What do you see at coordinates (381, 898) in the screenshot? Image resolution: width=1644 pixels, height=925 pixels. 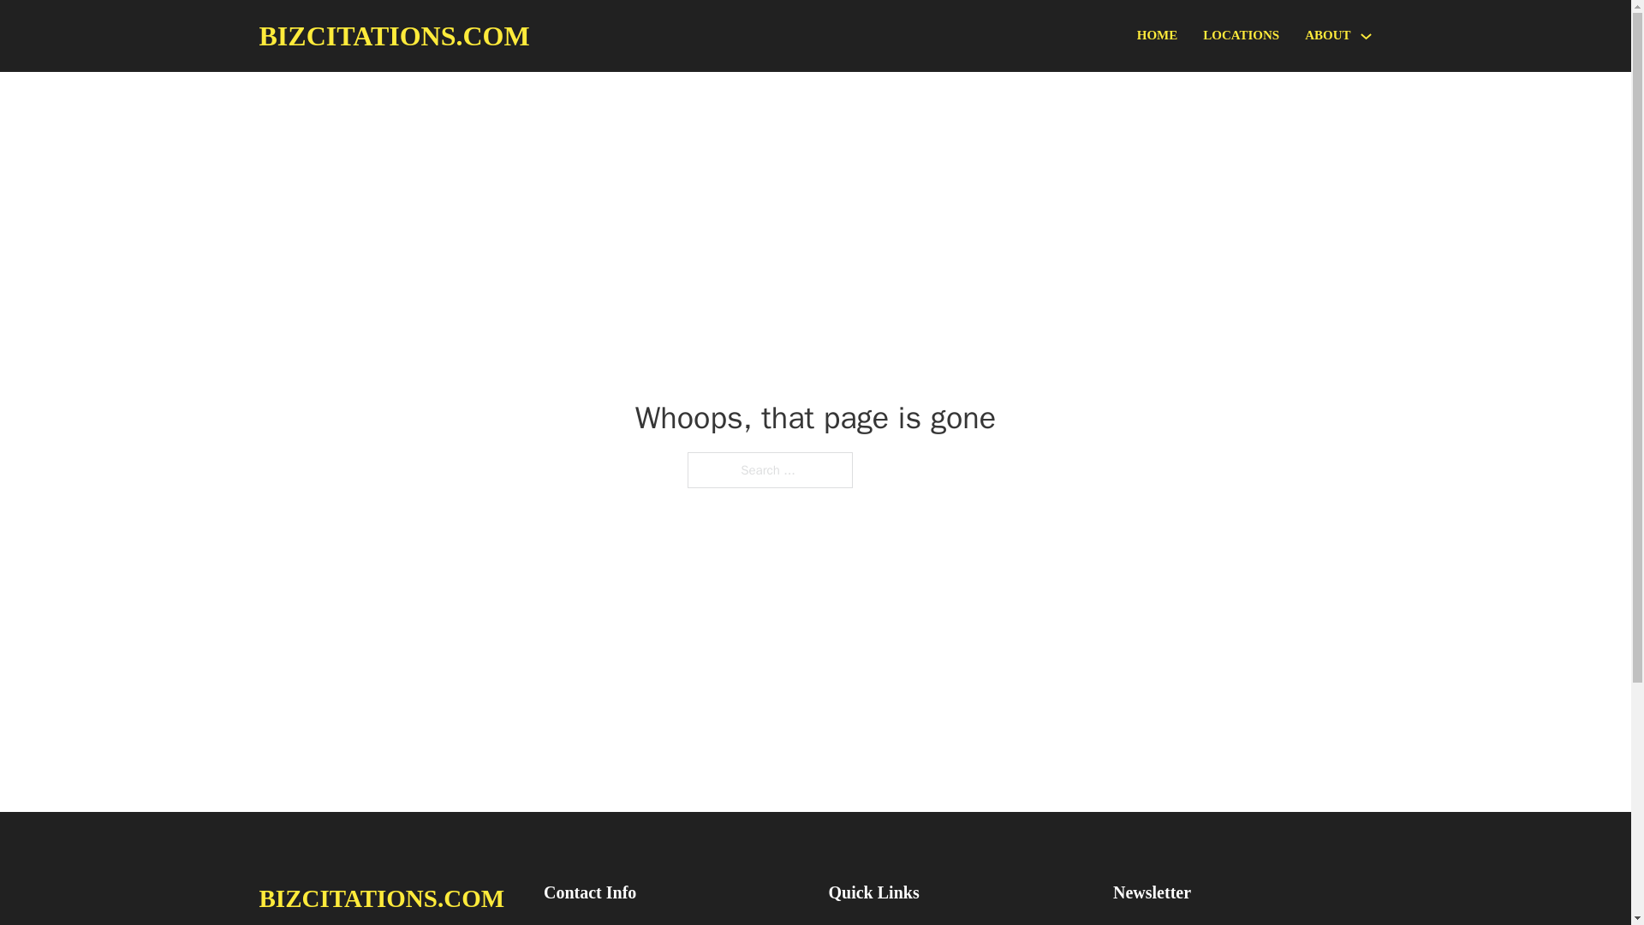 I see `BIZCITATIONS.COM` at bounding box center [381, 898].